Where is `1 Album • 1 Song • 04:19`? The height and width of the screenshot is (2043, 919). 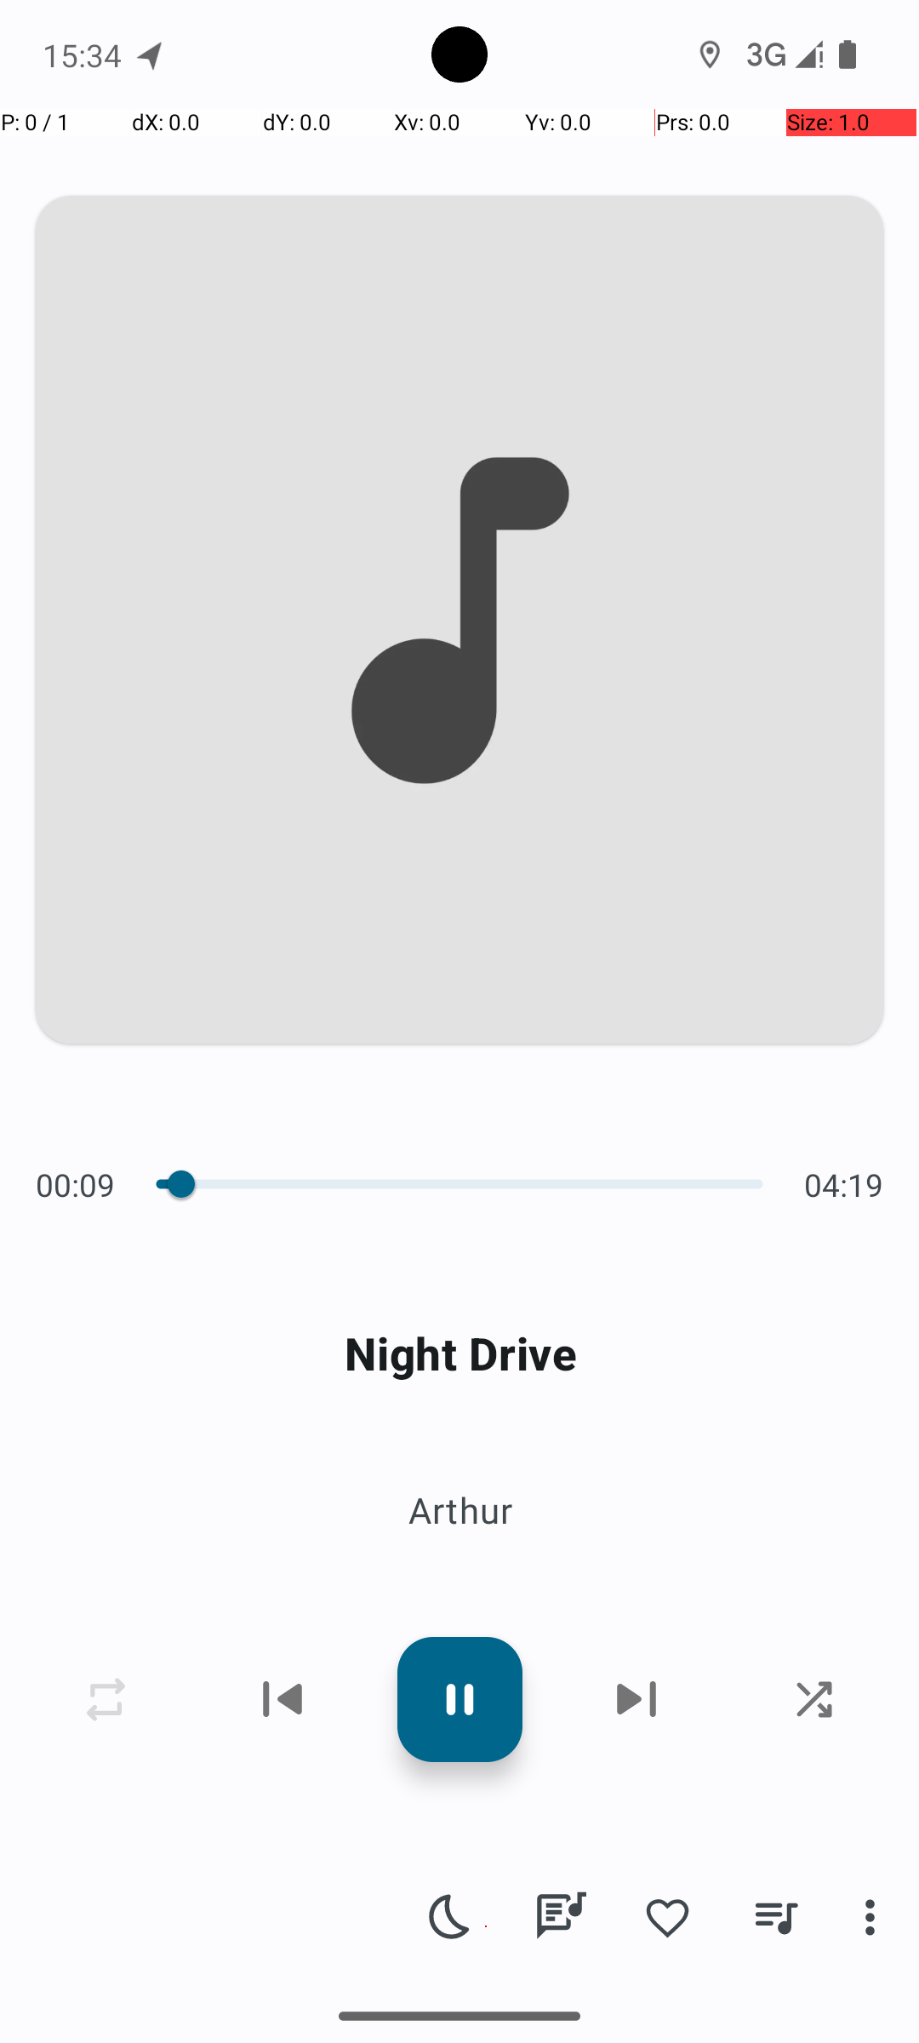
1 Album • 1 Song • 04:19 is located at coordinates (459, 1309).